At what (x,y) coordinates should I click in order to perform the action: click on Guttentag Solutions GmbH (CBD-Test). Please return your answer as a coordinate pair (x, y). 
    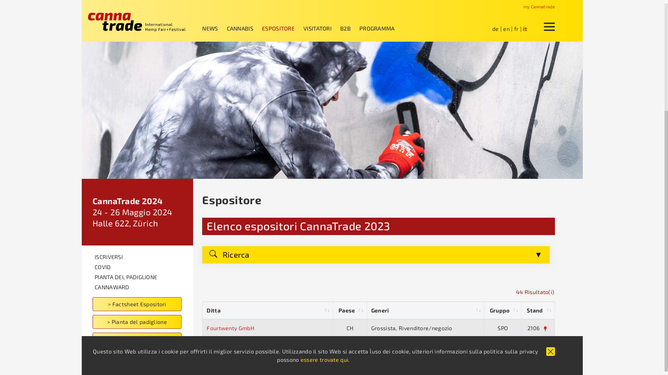
    Looking at the image, I should click on (256, 362).